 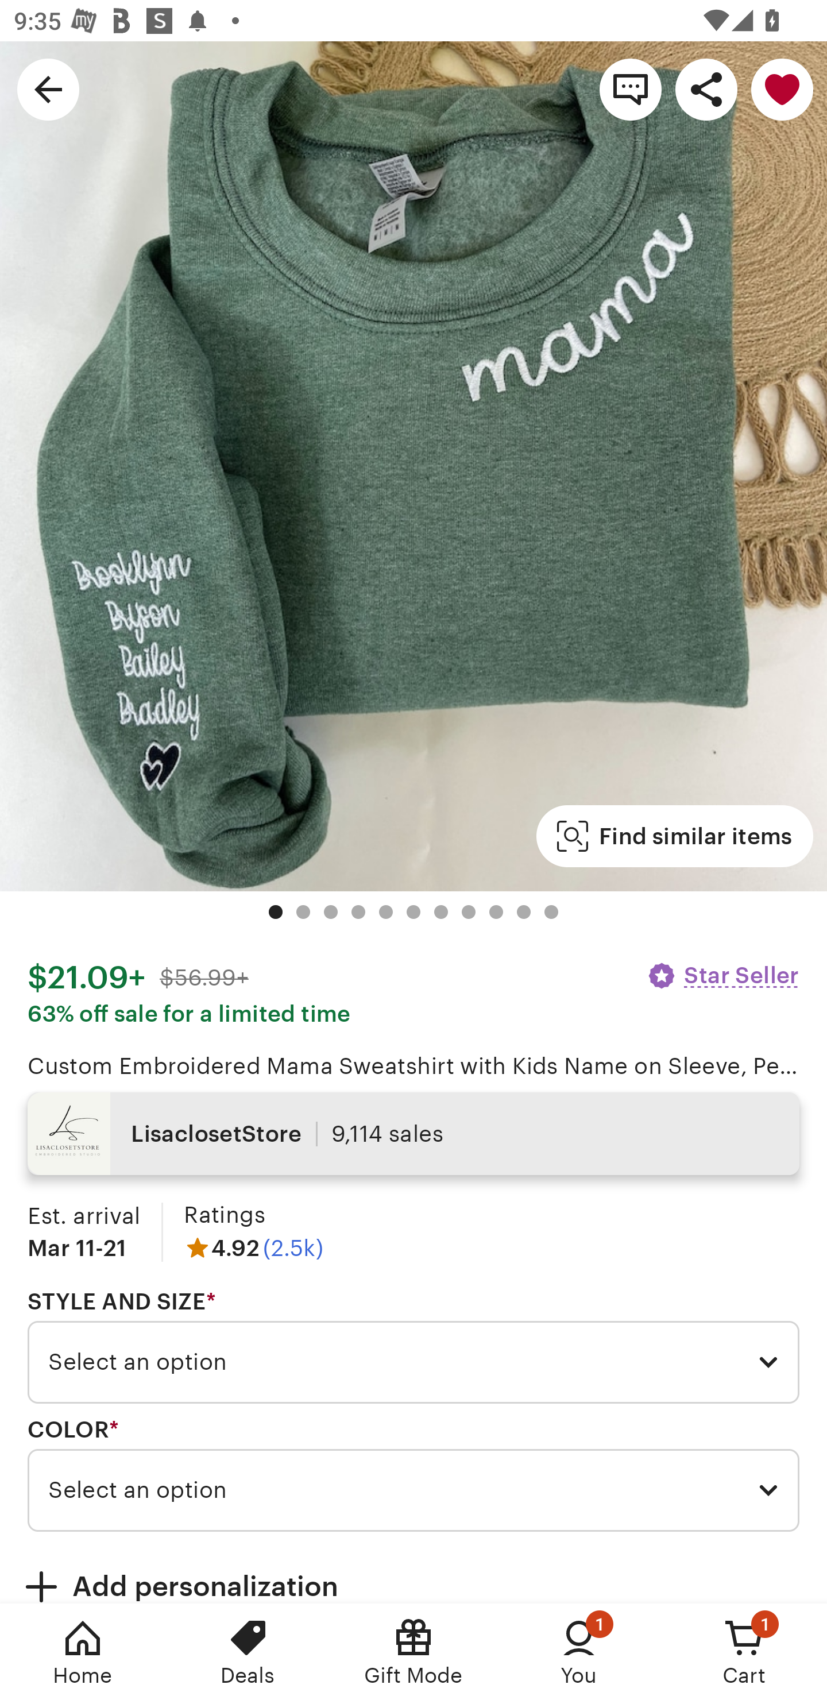 I want to click on Select an option, so click(x=413, y=1362).